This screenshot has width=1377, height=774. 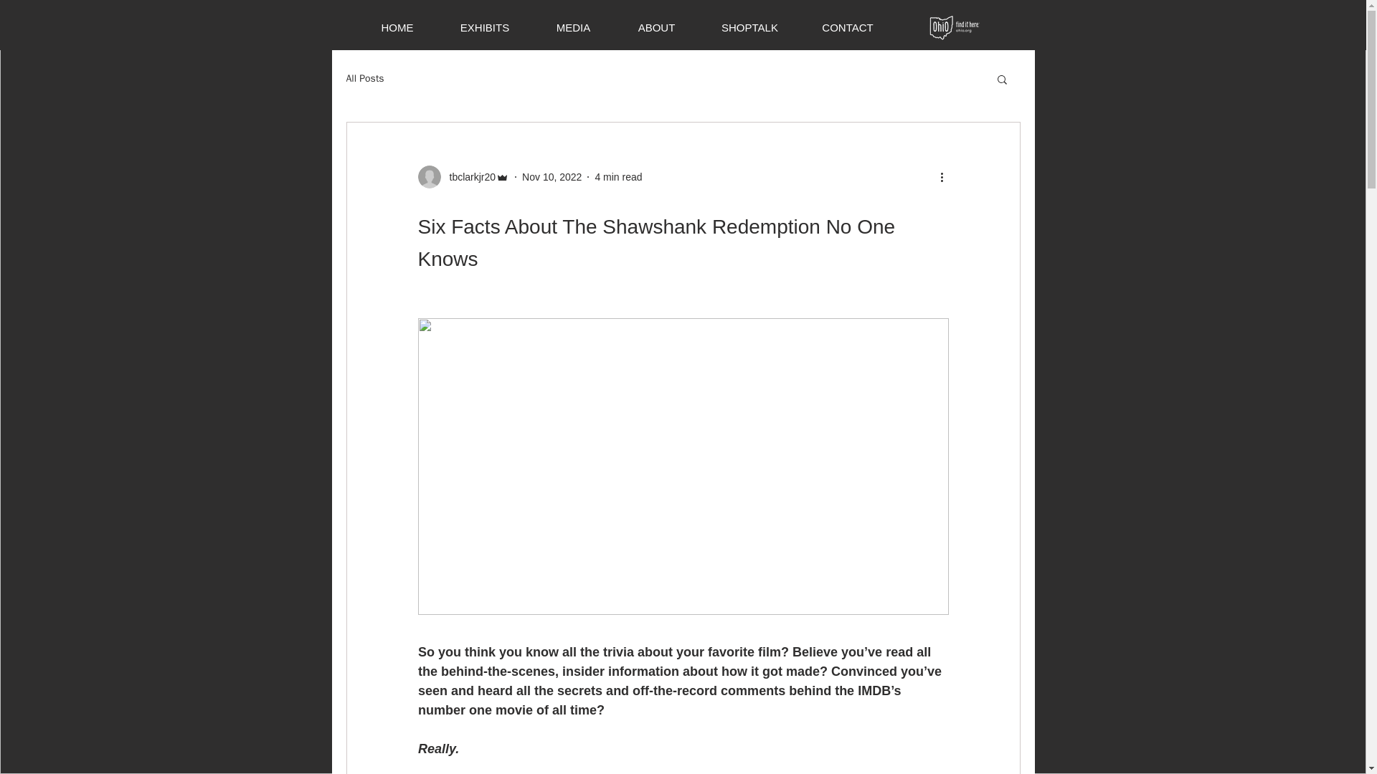 What do you see at coordinates (485, 27) in the screenshot?
I see `EXHIBITS` at bounding box center [485, 27].